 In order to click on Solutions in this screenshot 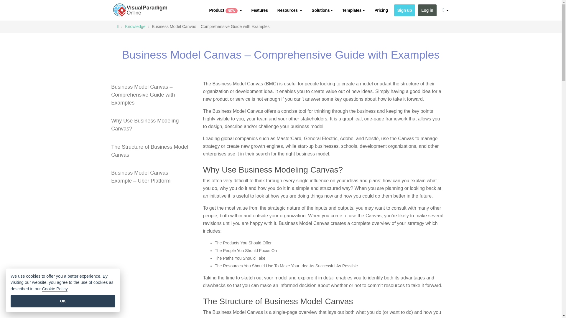, I will do `click(322, 10)`.